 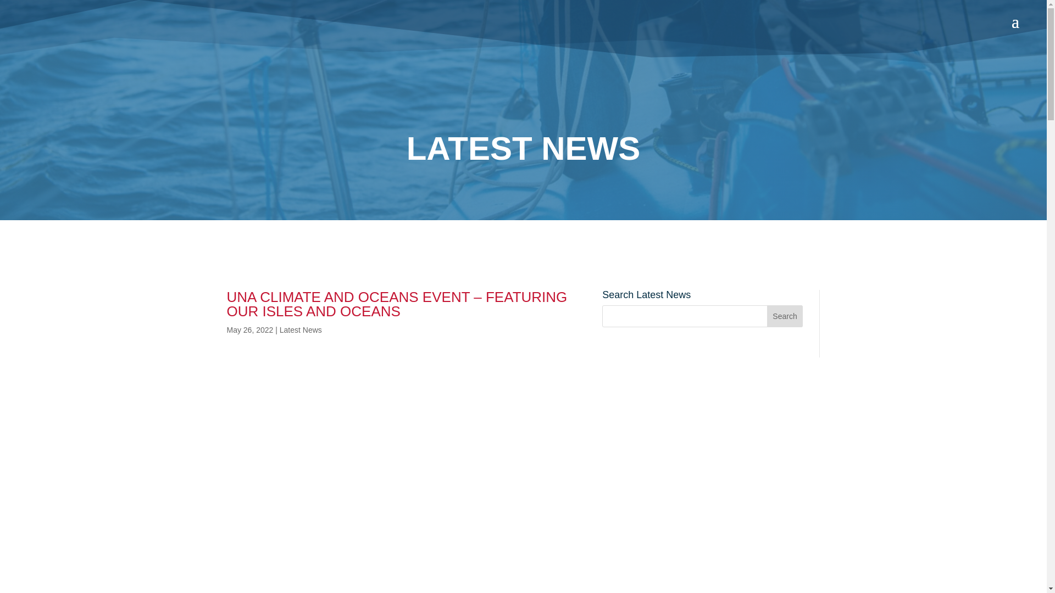 I want to click on Latest News, so click(x=300, y=329).